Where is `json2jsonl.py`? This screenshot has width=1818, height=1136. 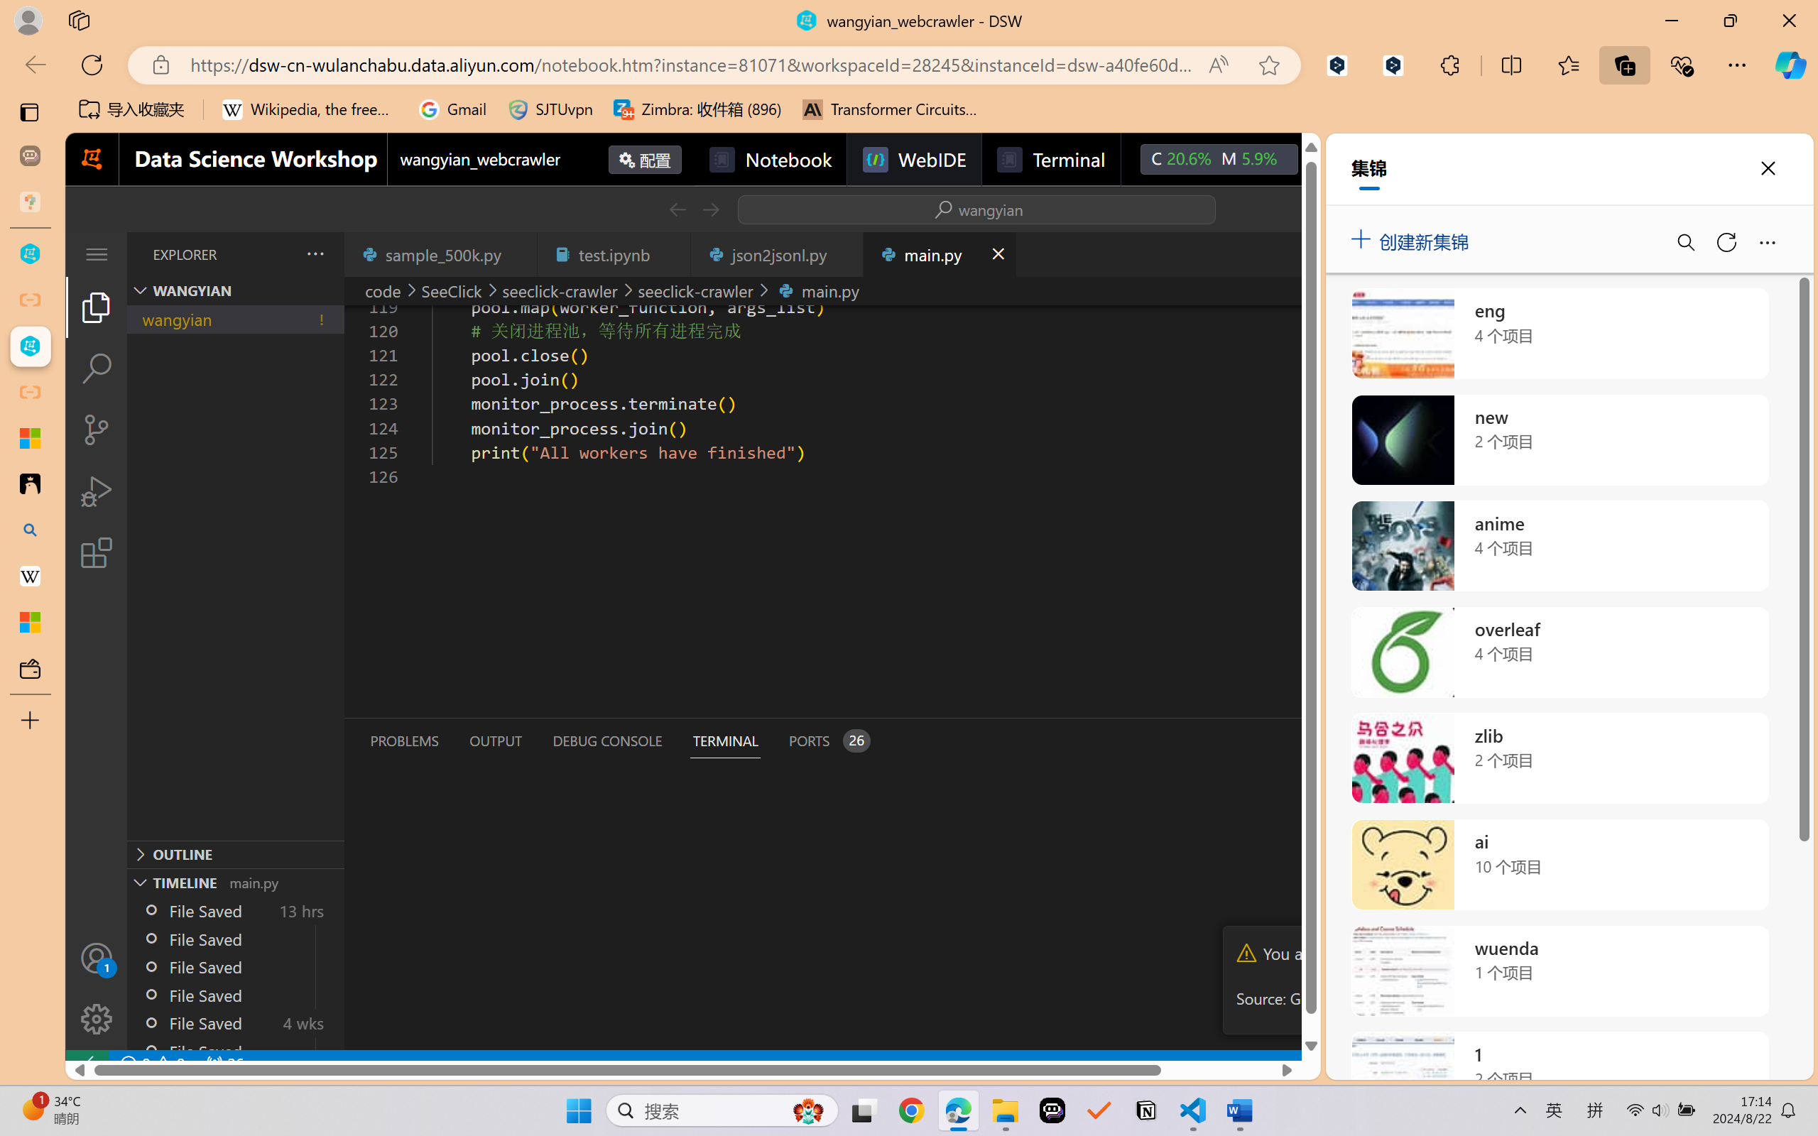
json2jsonl.py is located at coordinates (777, 254).